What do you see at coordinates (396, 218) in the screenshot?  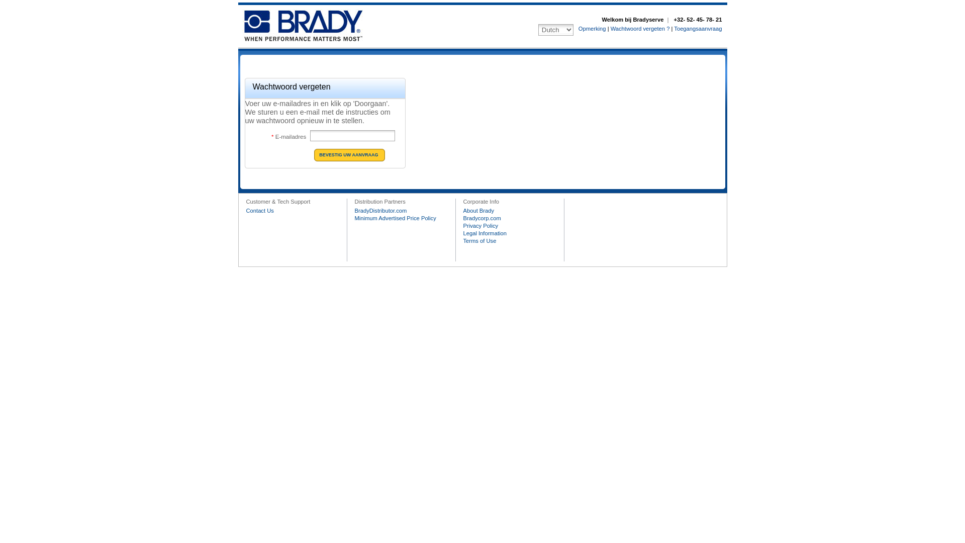 I see `Minimum Advertised Price Policy` at bounding box center [396, 218].